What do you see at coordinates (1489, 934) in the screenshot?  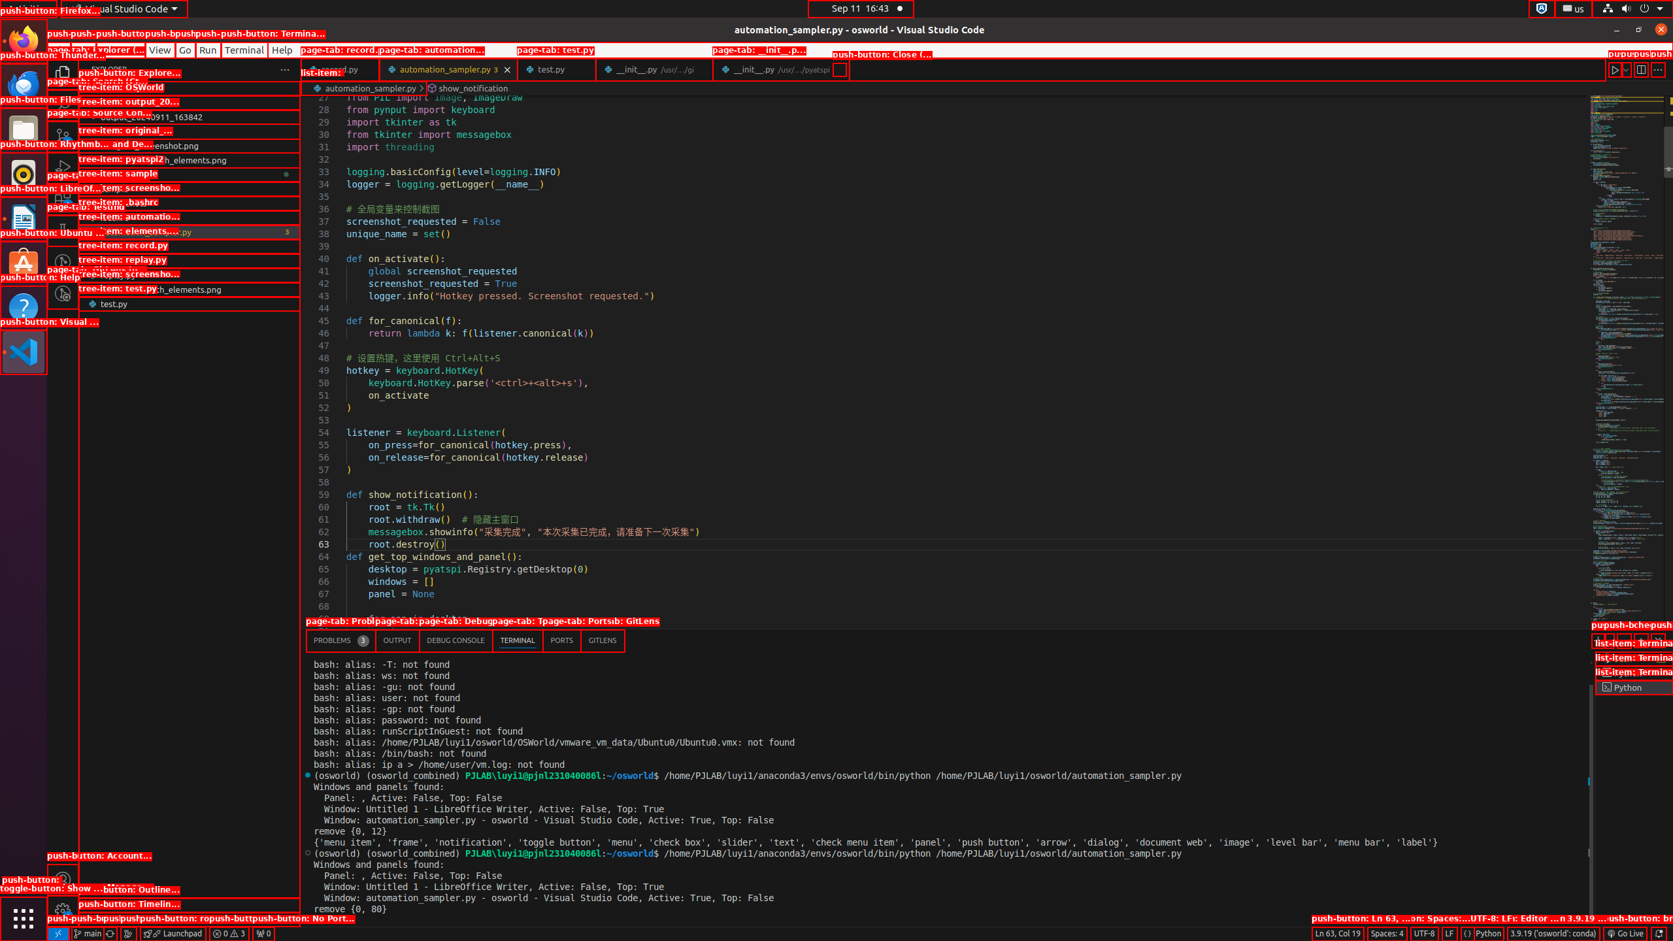 I see `Python` at bounding box center [1489, 934].